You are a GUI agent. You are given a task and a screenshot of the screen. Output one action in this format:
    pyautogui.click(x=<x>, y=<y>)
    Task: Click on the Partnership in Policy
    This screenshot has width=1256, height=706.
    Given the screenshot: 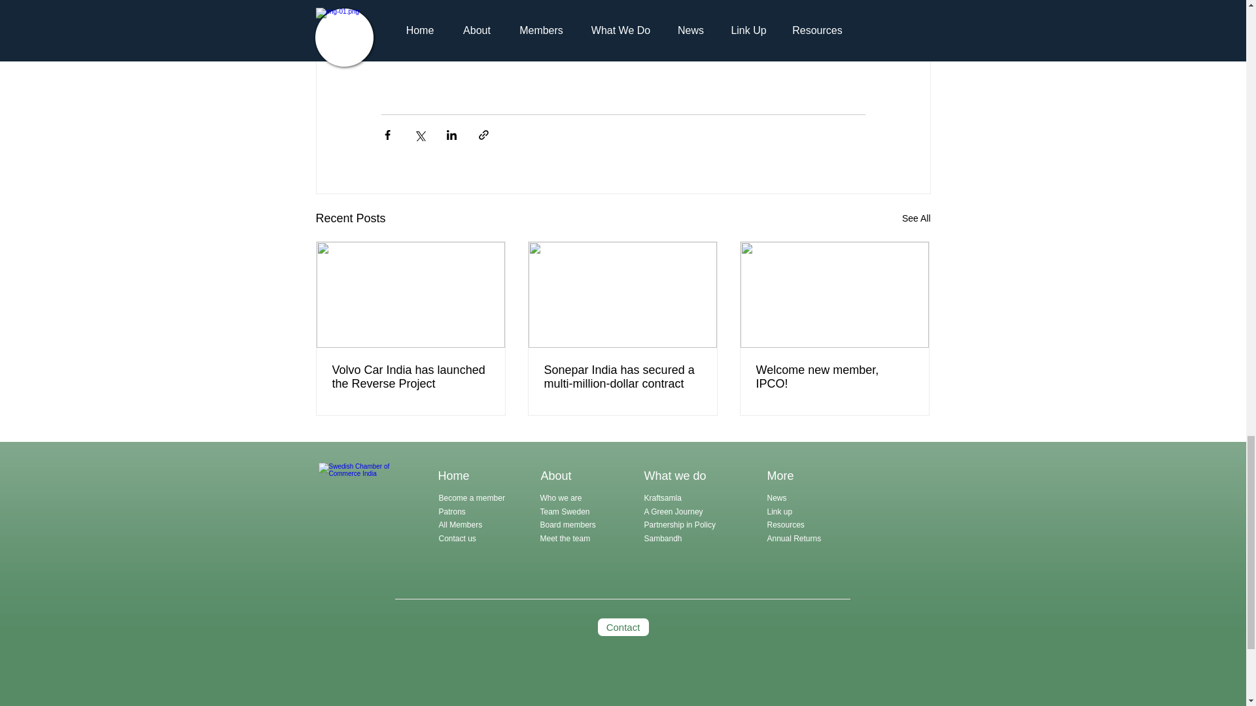 What is the action you would take?
    pyautogui.click(x=679, y=524)
    